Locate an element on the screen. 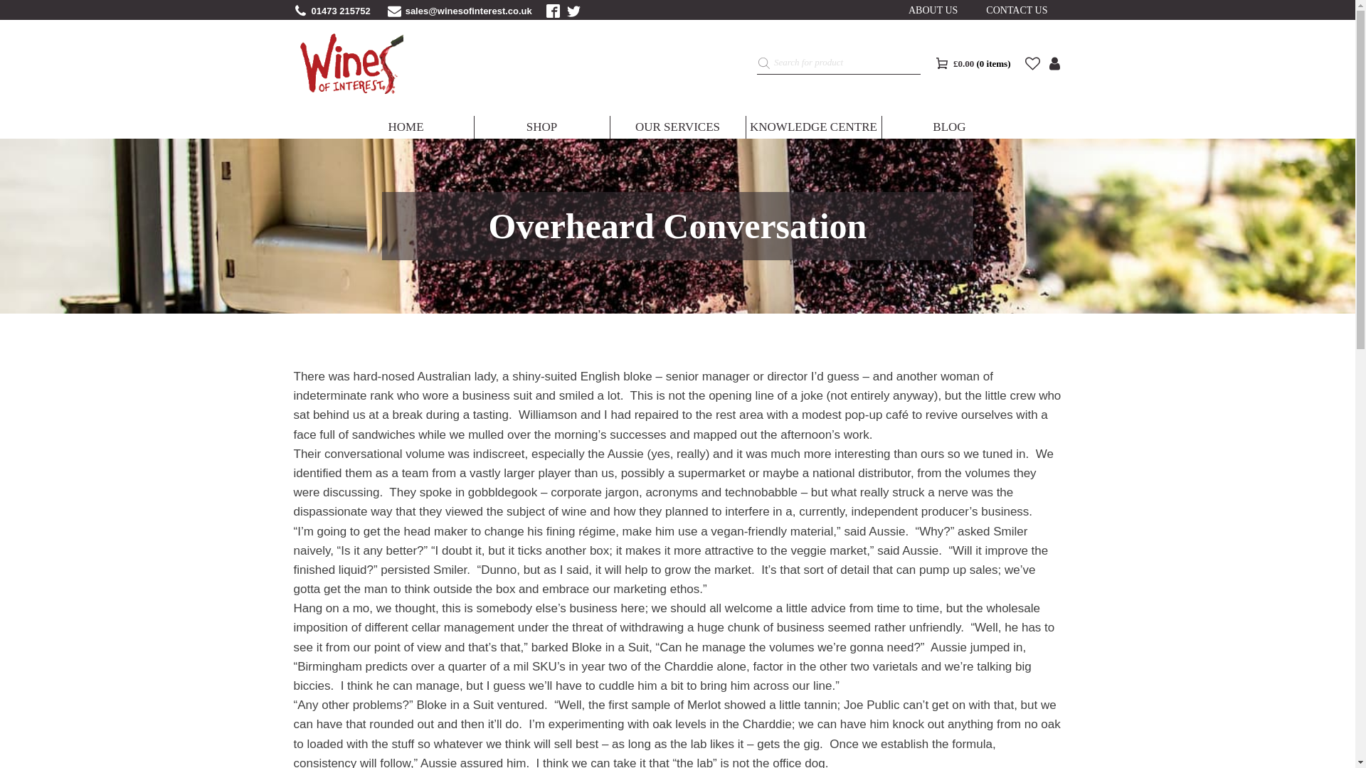 Image resolution: width=1366 pixels, height=768 pixels. My Account is located at coordinates (1054, 63).